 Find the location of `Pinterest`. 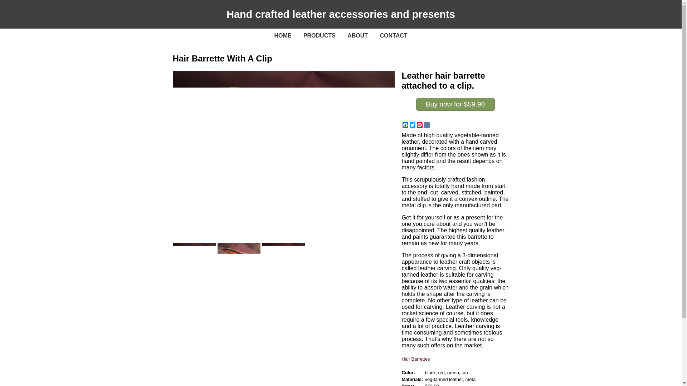

Pinterest is located at coordinates (332, 350).